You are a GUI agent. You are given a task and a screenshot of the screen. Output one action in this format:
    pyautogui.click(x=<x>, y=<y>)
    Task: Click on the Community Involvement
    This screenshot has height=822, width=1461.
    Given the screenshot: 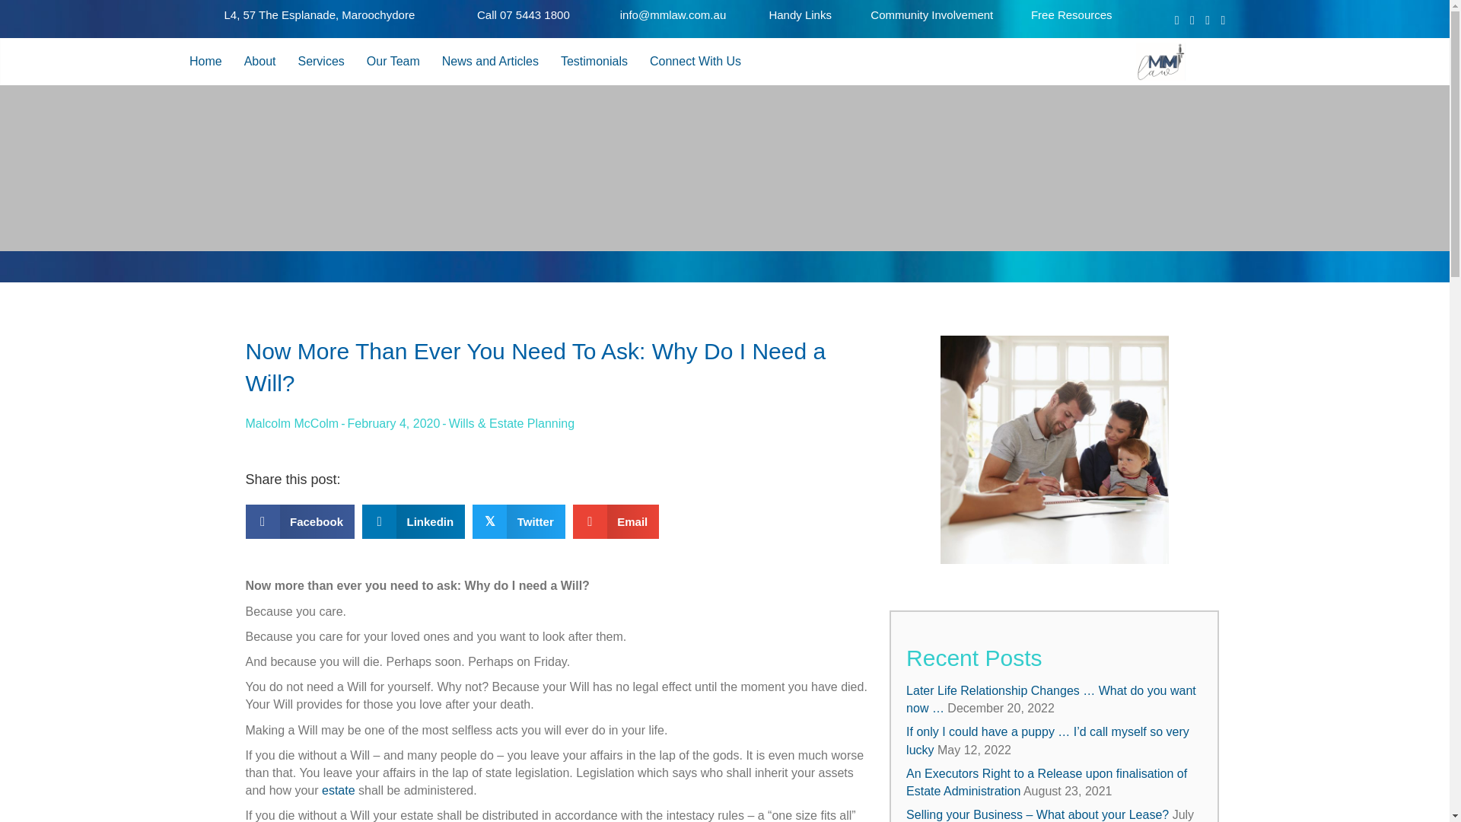 What is the action you would take?
    pyautogui.click(x=931, y=14)
    